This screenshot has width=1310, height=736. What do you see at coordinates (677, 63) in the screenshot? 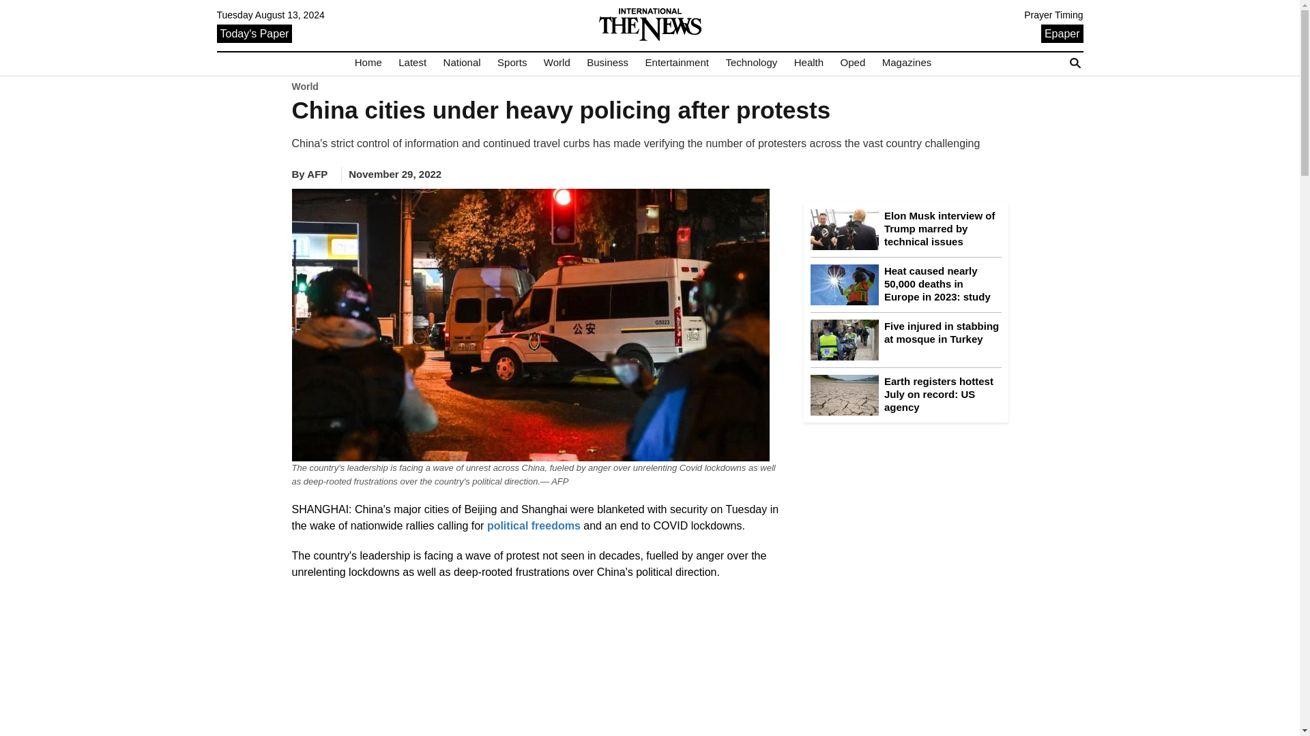
I see `Entertainment` at bounding box center [677, 63].